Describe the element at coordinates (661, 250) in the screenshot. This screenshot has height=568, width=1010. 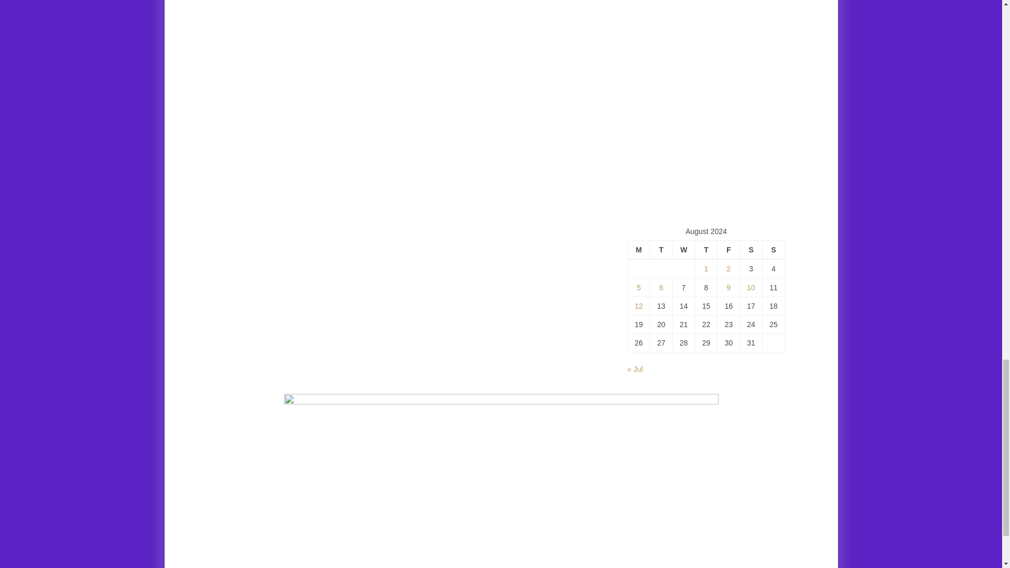
I see `Tuesday` at that location.